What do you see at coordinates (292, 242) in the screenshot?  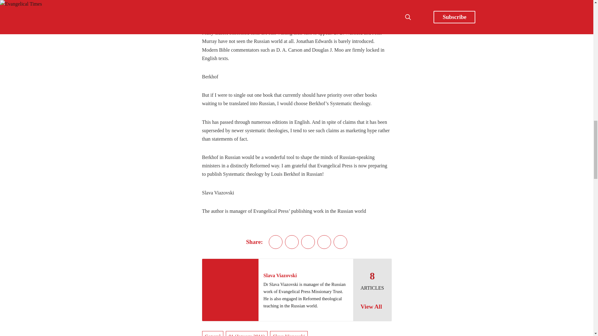 I see `Share on Facebook` at bounding box center [292, 242].